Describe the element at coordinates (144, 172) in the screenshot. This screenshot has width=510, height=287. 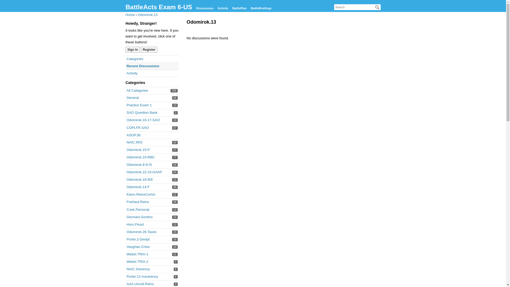
I see `54
Odomirok.22-23-GAAP` at that location.